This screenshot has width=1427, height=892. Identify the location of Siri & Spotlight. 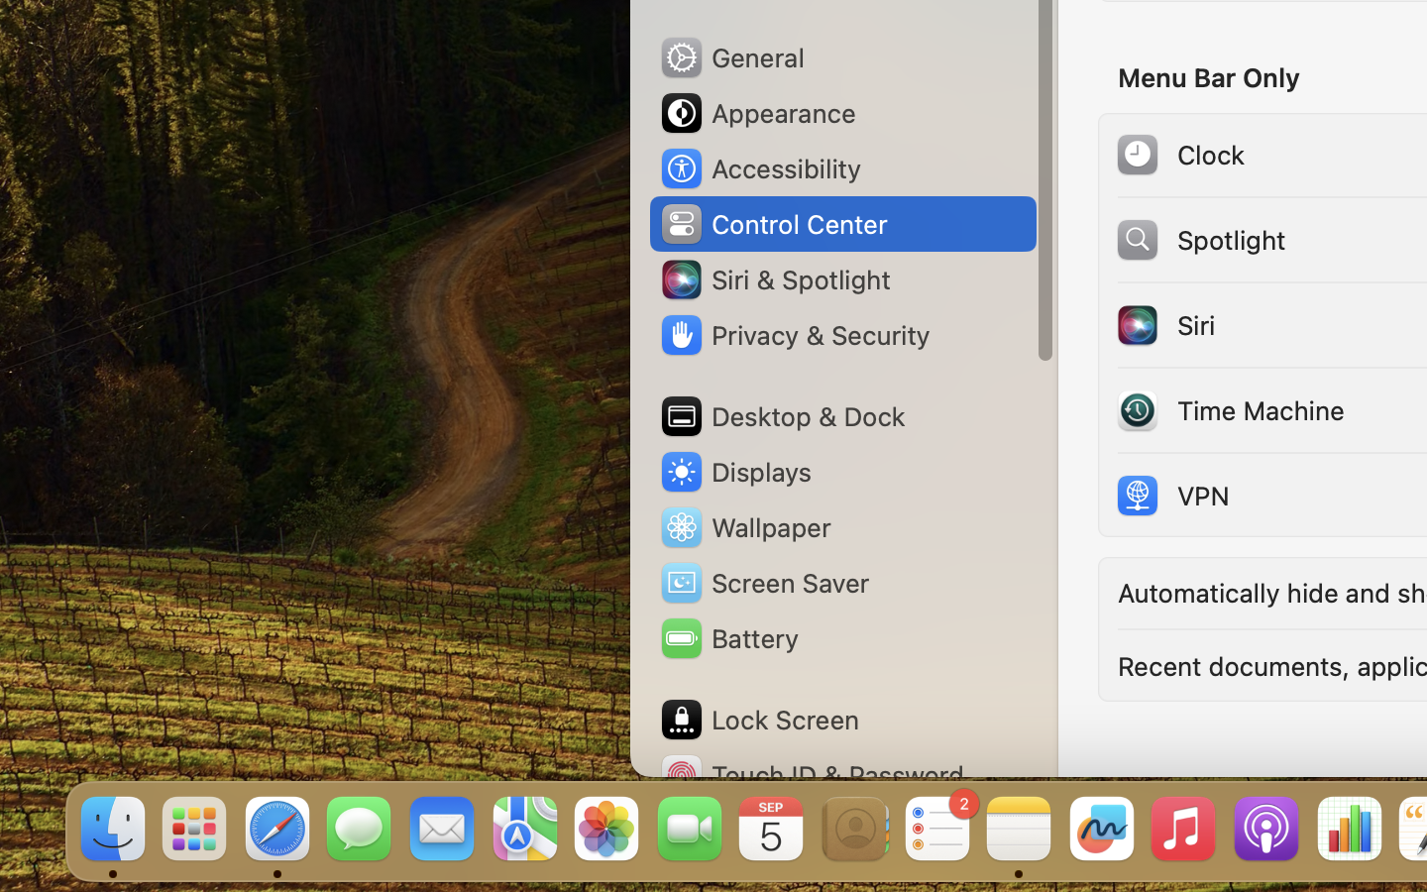
(774, 279).